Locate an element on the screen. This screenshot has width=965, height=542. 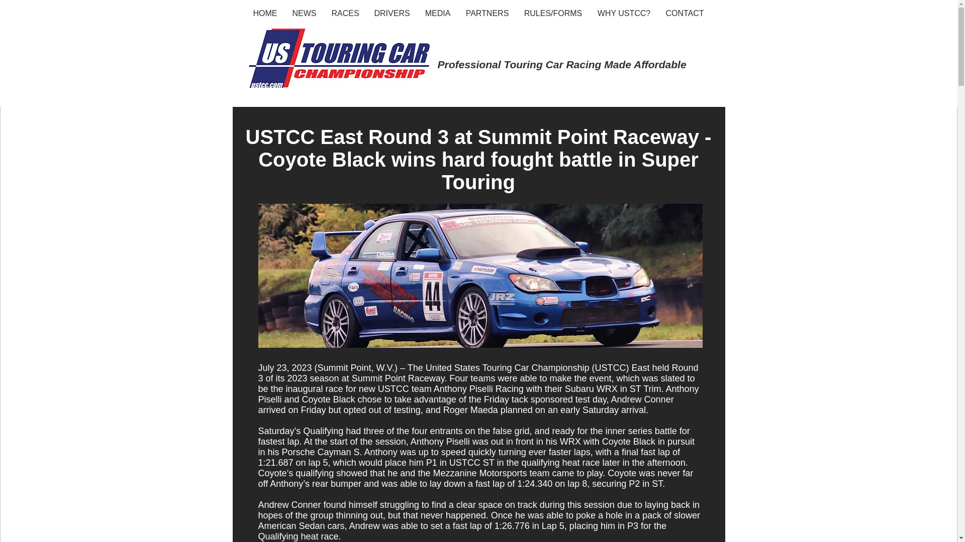
CONTACT is located at coordinates (685, 13).